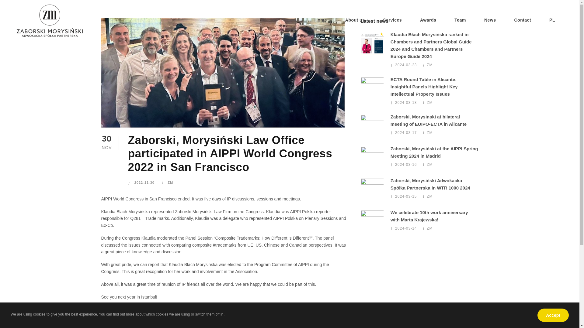 This screenshot has width=584, height=328. What do you see at coordinates (392, 27) in the screenshot?
I see `Services` at bounding box center [392, 27].